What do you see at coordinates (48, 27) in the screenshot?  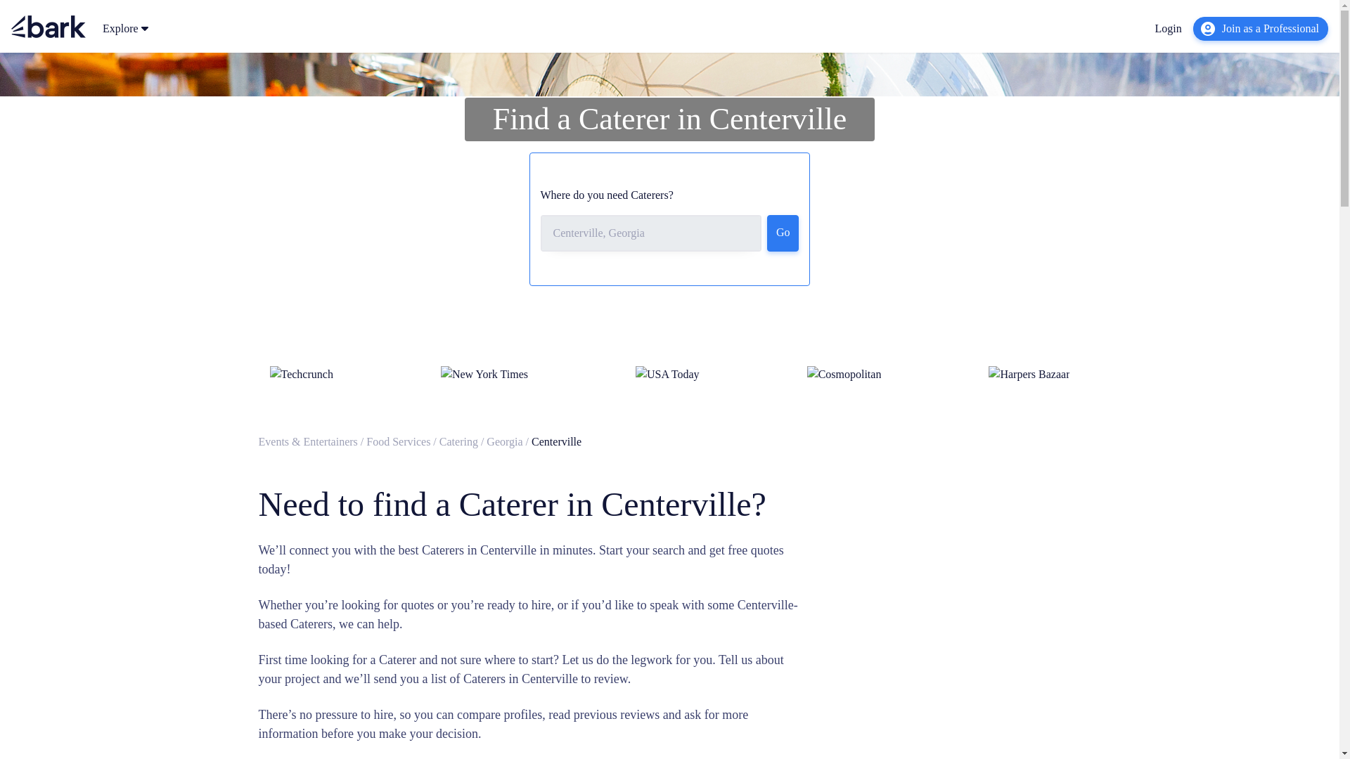 I see `Bark Logo` at bounding box center [48, 27].